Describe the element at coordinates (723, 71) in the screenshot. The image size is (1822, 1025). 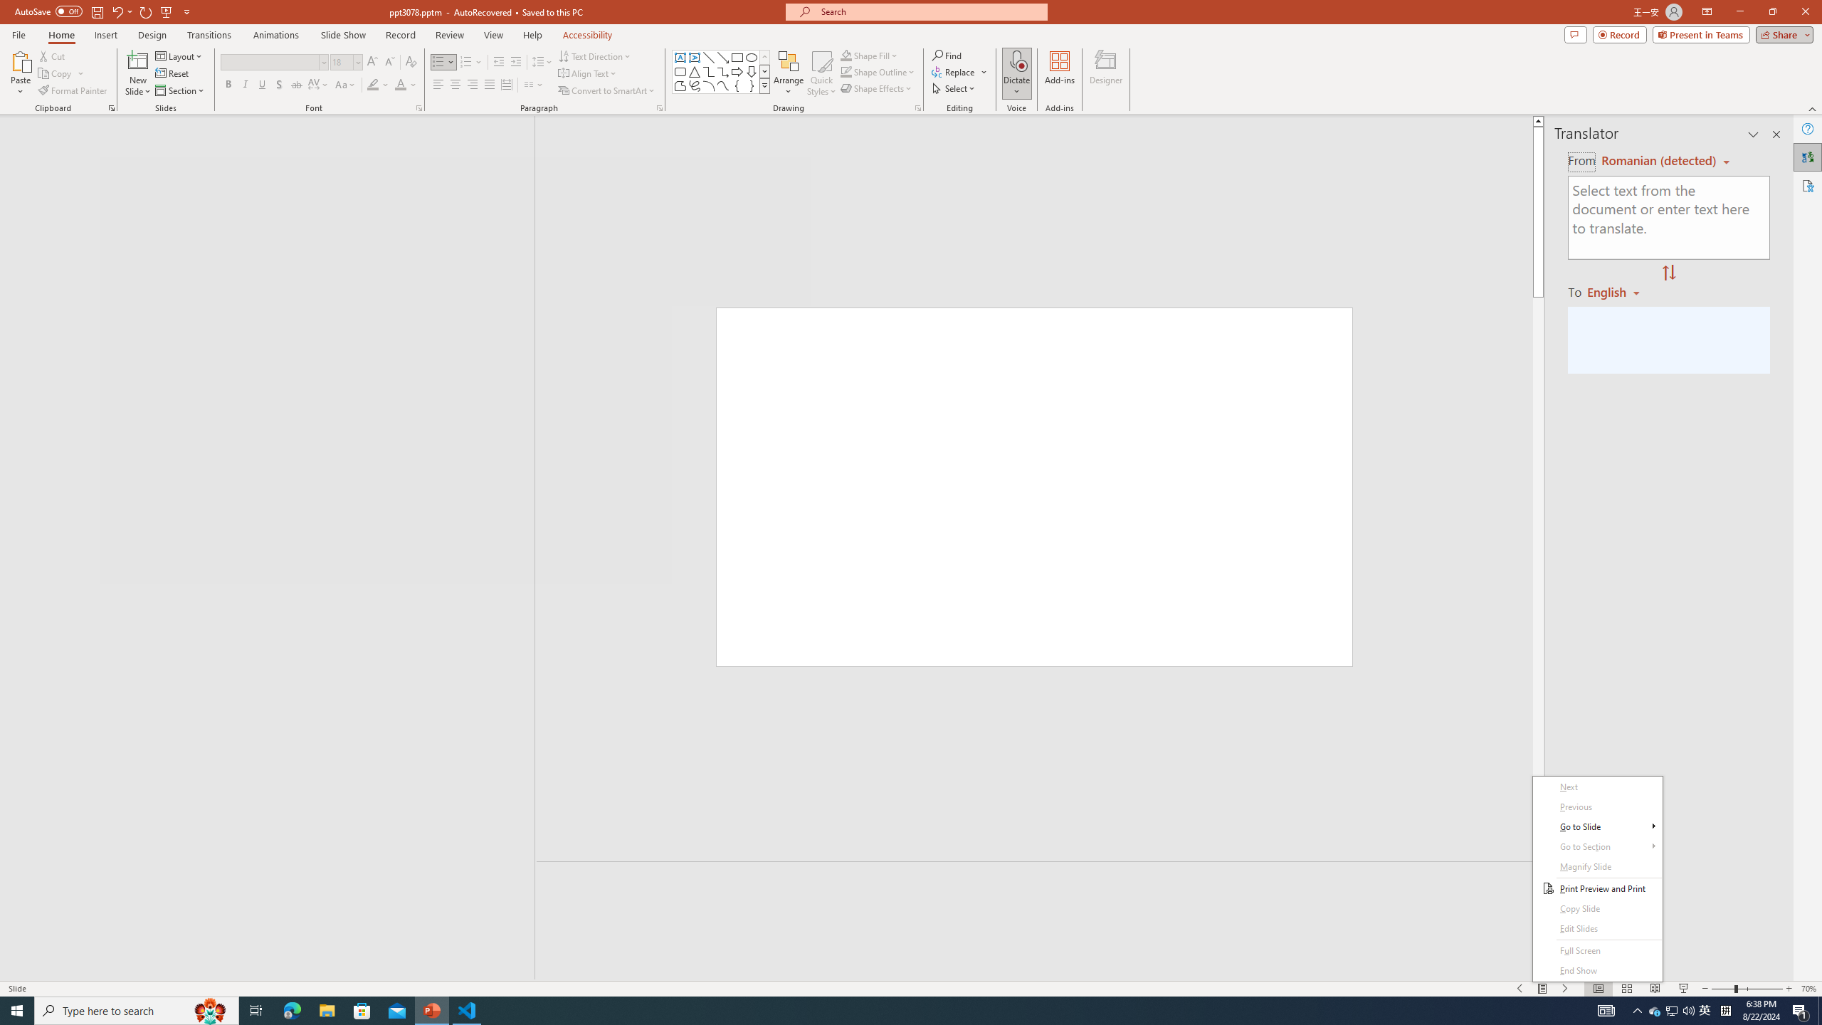
I see `Connector: Elbow Arrow` at that location.